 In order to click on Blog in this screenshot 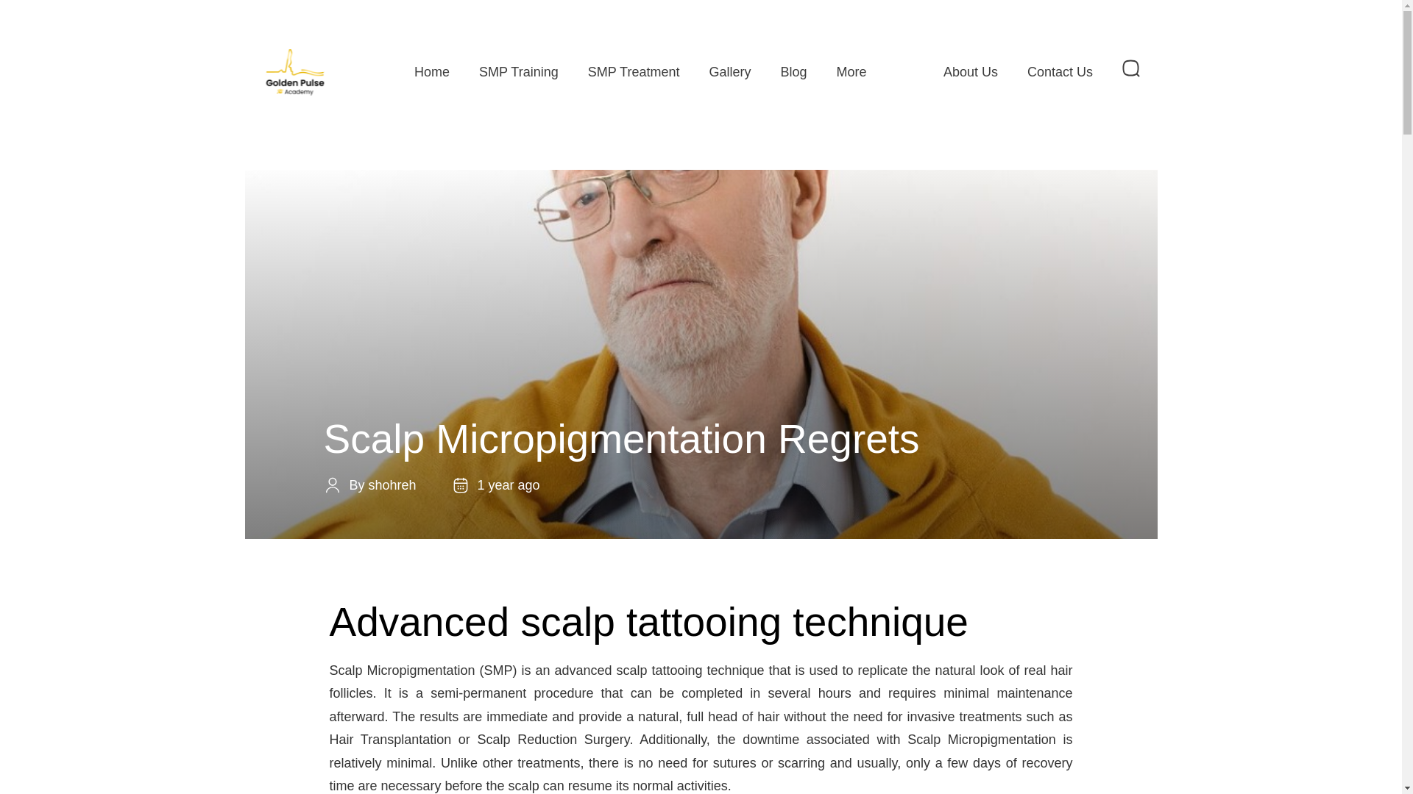, I will do `click(793, 71)`.